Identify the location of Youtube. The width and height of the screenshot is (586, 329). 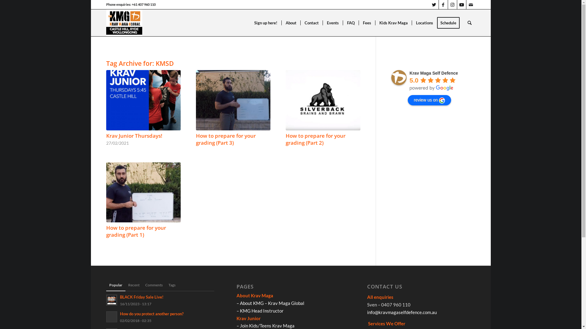
(461, 5).